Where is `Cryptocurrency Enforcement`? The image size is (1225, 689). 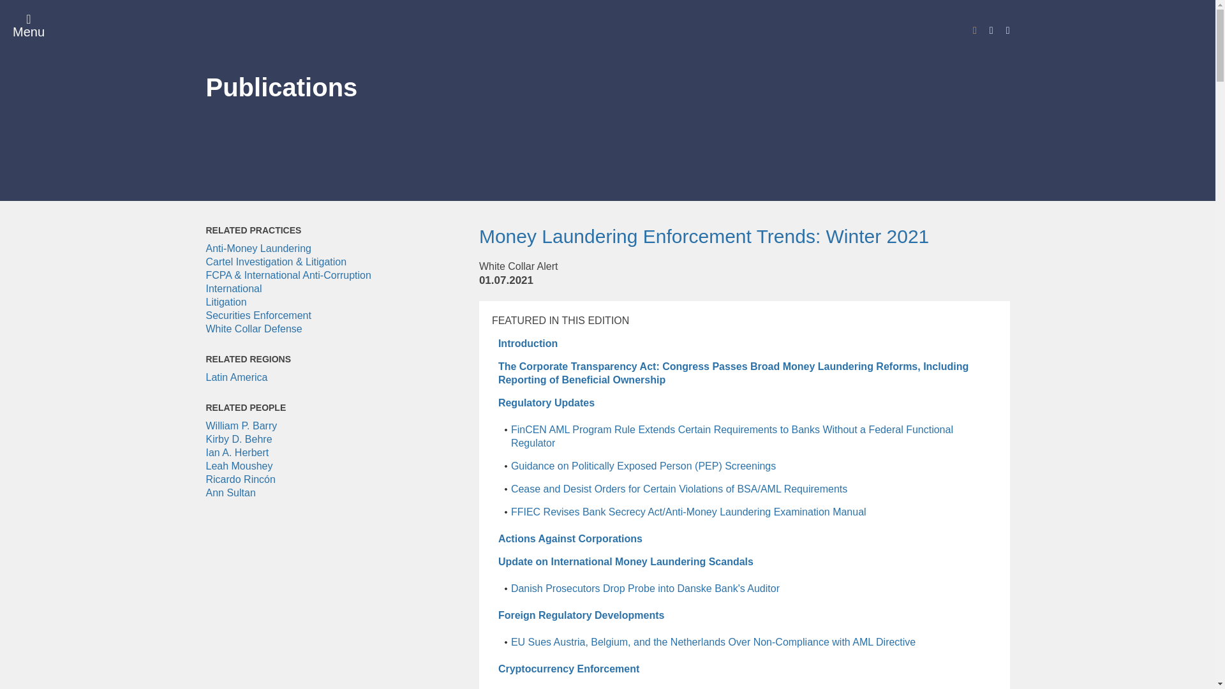 Cryptocurrency Enforcement is located at coordinates (569, 669).